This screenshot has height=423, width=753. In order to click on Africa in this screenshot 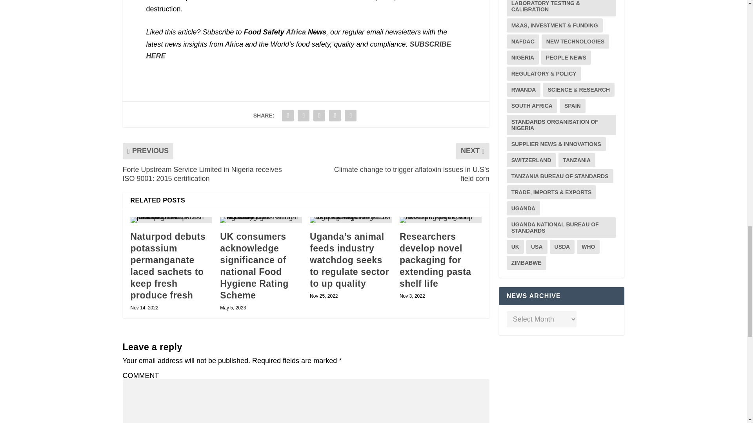, I will do `click(296, 32)`.